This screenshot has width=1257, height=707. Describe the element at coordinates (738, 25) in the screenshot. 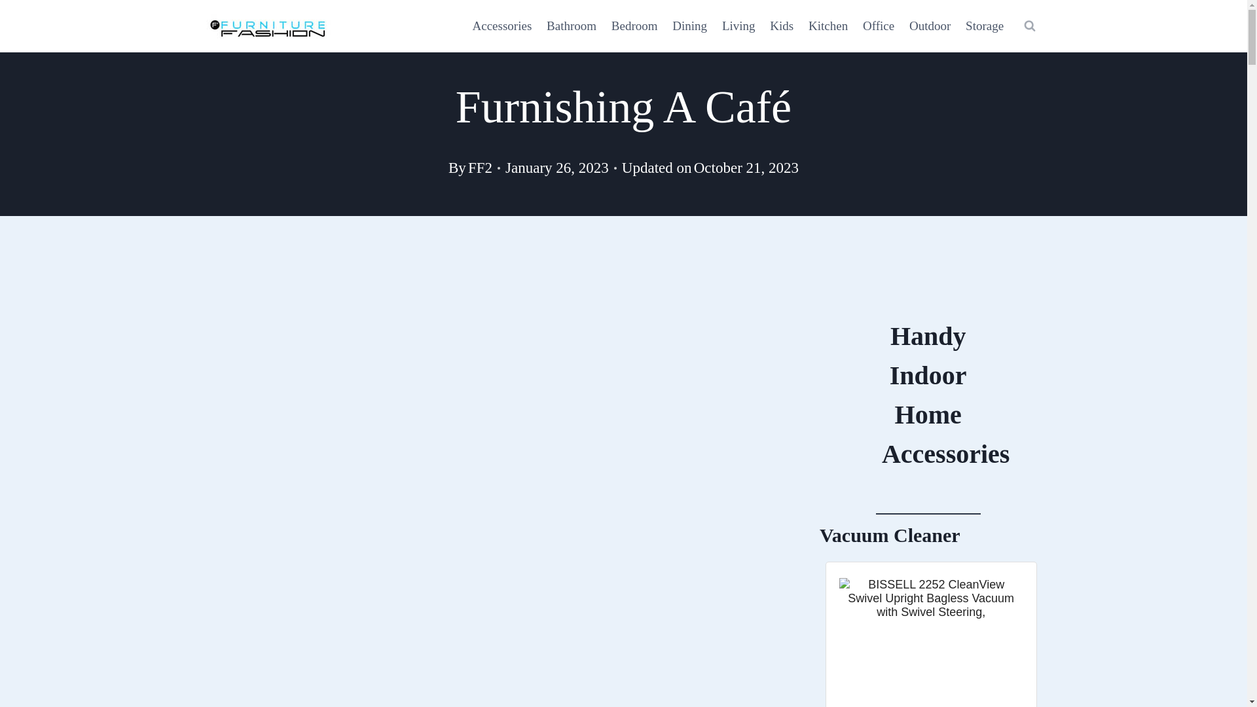

I see `Living` at that location.